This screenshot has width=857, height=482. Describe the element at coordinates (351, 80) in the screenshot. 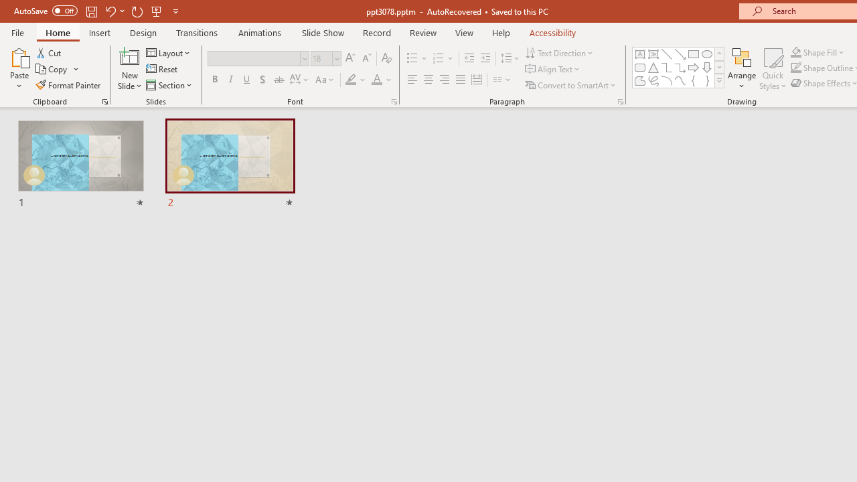

I see `Text Highlight Color Yellow` at that location.